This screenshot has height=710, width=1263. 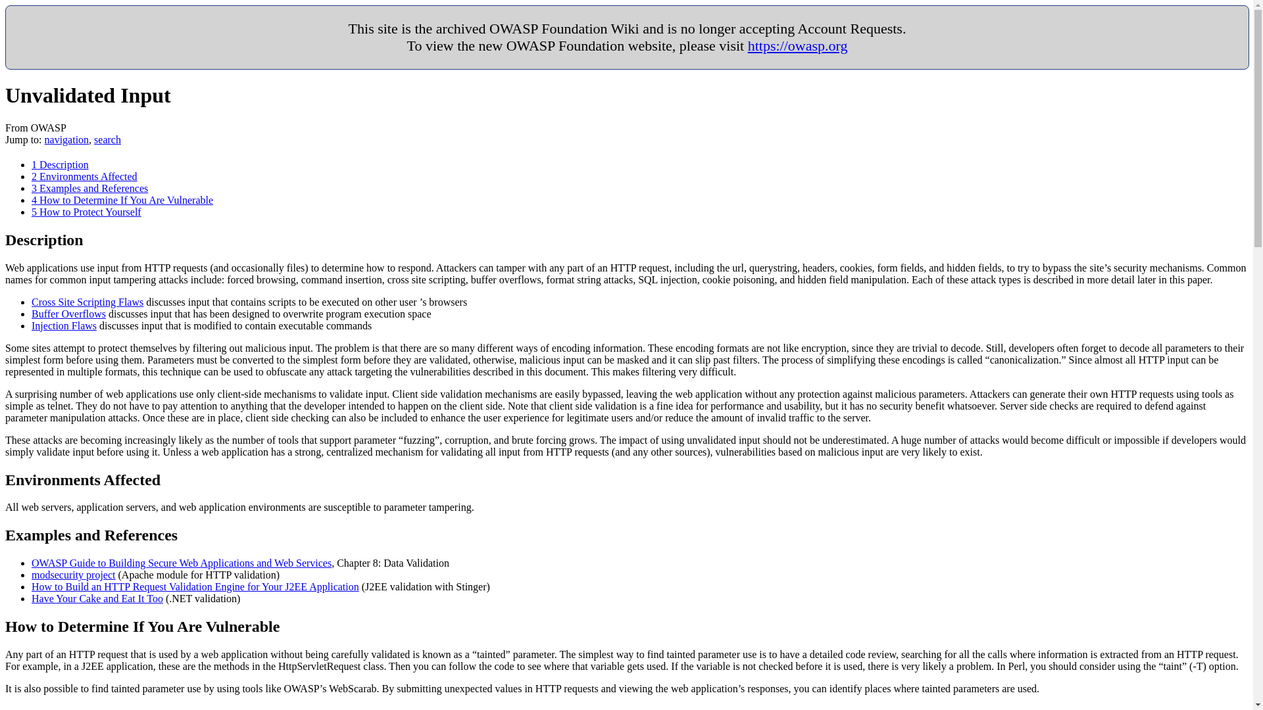 I want to click on Buffer Overflow, so click(x=68, y=314).